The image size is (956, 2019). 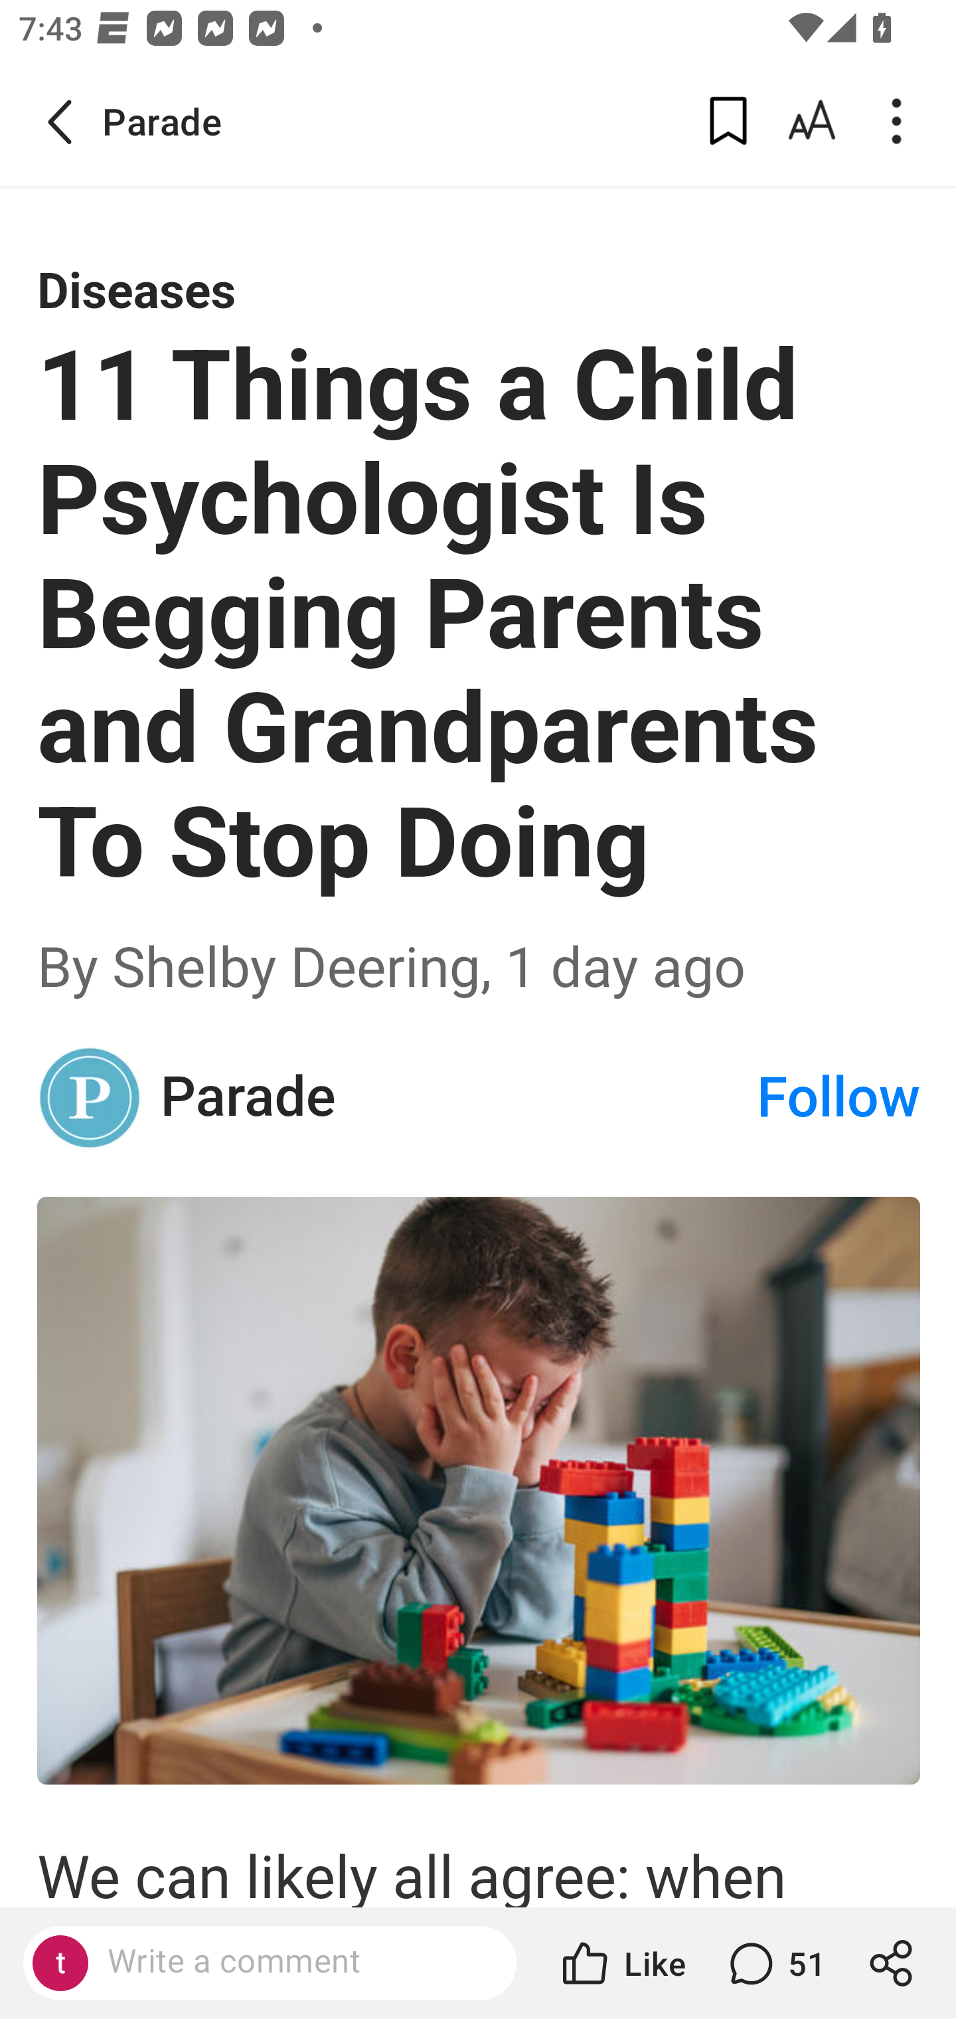 What do you see at coordinates (774, 1963) in the screenshot?
I see `51` at bounding box center [774, 1963].